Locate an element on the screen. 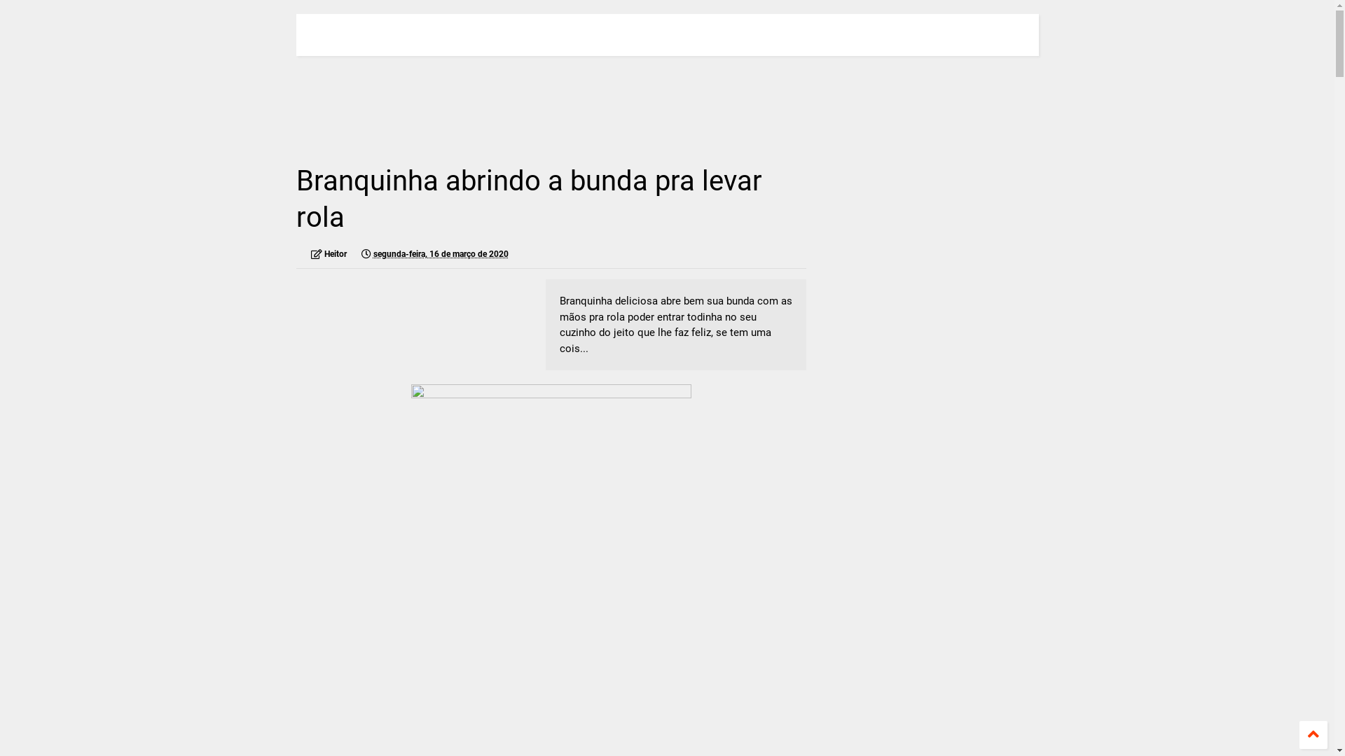  Heitor is located at coordinates (329, 254).